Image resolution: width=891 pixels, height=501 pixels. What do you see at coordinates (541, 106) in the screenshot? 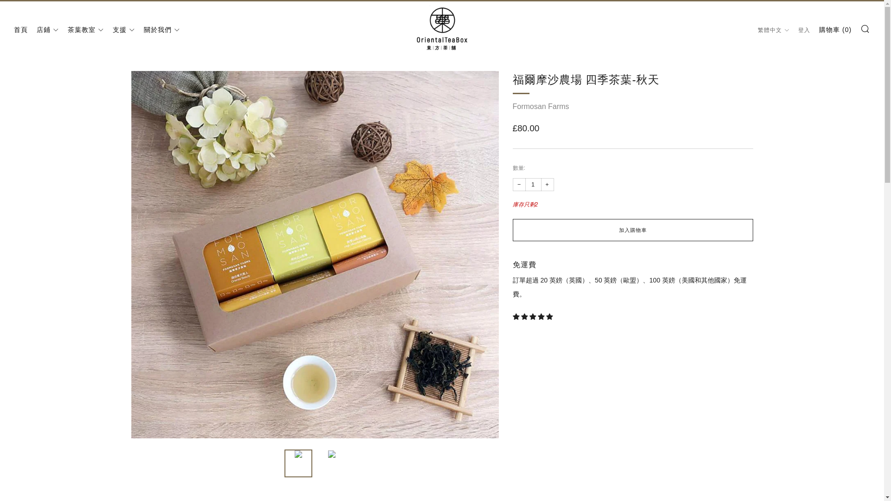
I see `Formosan Farms` at bounding box center [541, 106].